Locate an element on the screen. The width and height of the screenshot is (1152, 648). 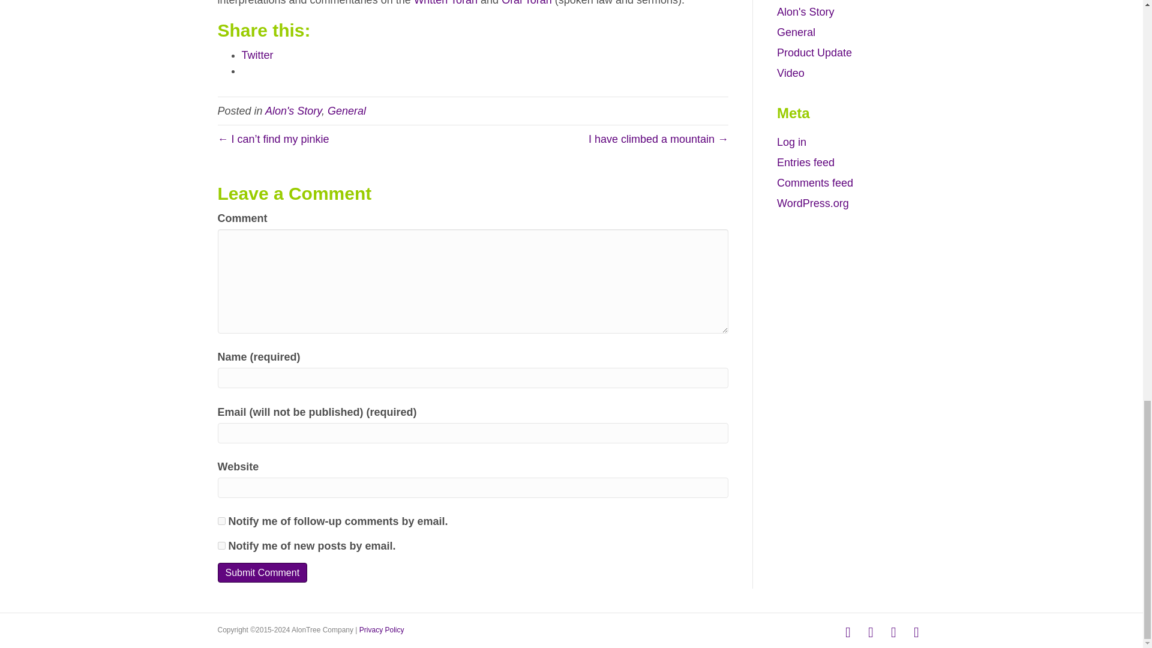
subscribe is located at coordinates (221, 521).